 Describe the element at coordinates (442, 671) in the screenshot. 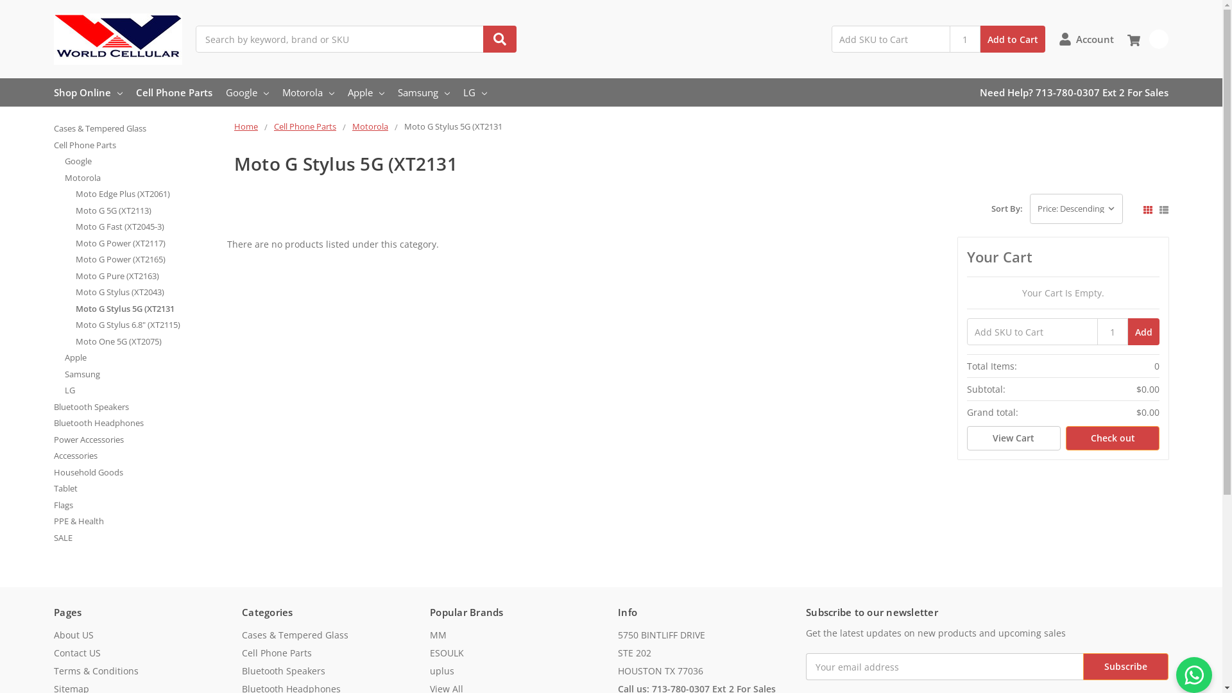

I see `uplus` at that location.